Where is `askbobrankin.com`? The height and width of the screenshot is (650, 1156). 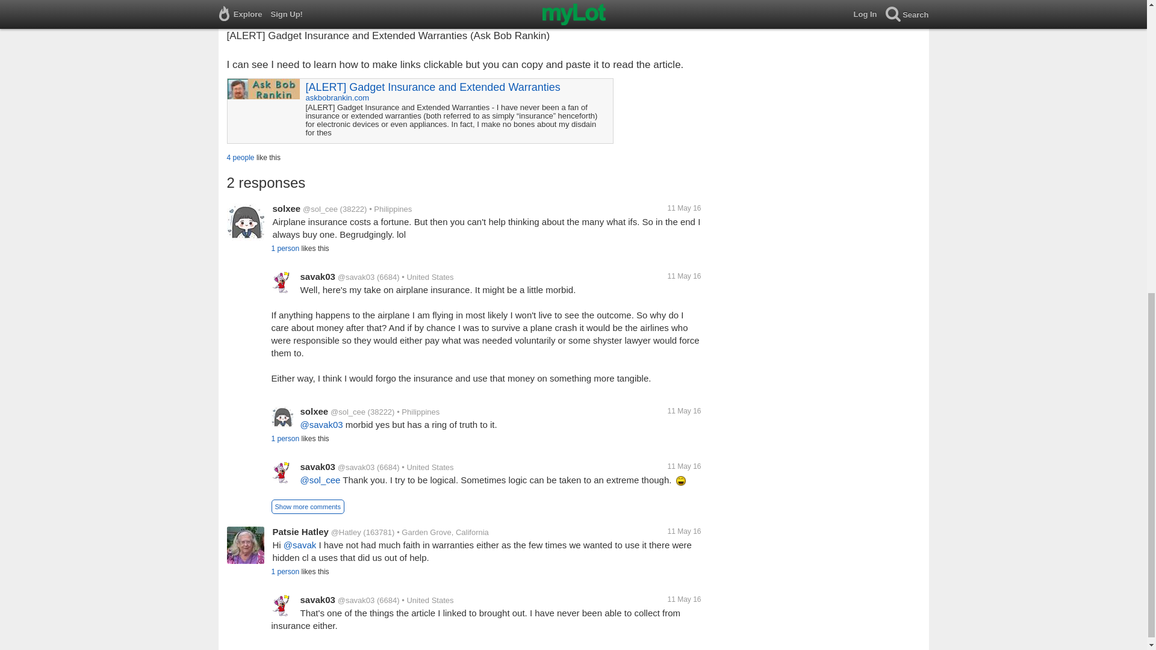 askbobrankin.com is located at coordinates (338, 97).